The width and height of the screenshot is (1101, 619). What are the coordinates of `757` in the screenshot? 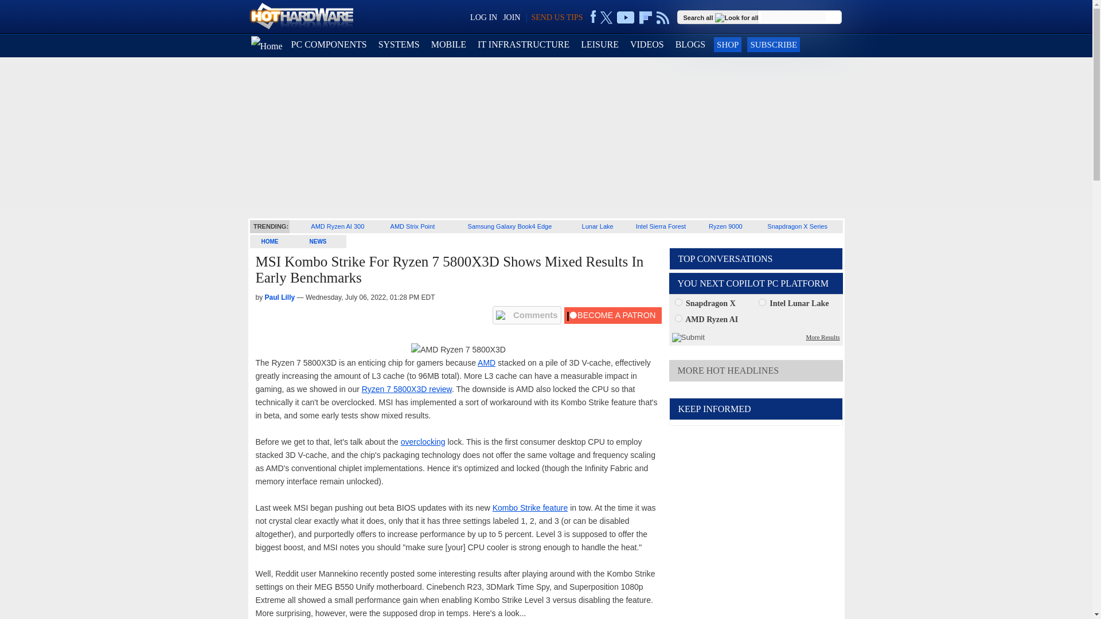 It's located at (678, 301).